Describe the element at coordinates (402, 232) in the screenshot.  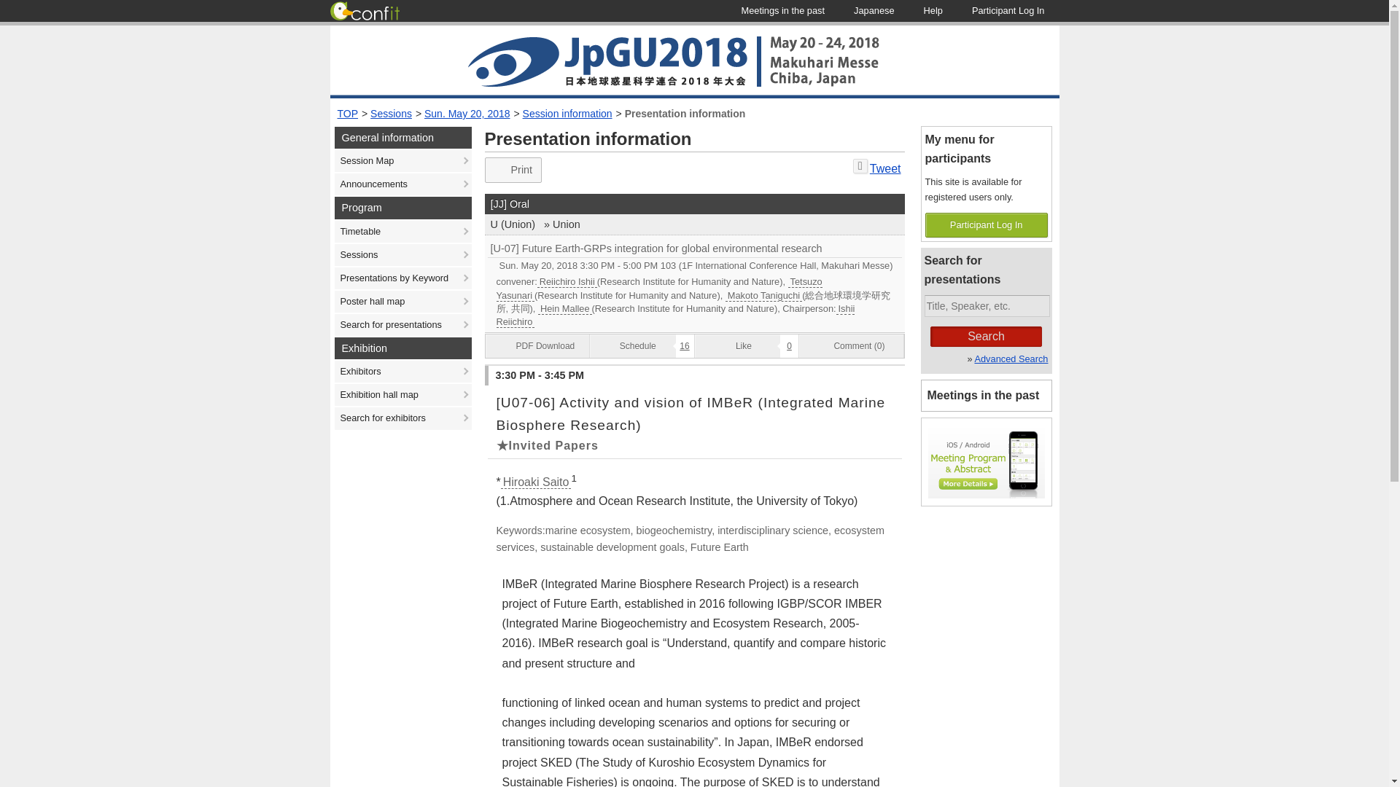
I see `Timetable` at that location.